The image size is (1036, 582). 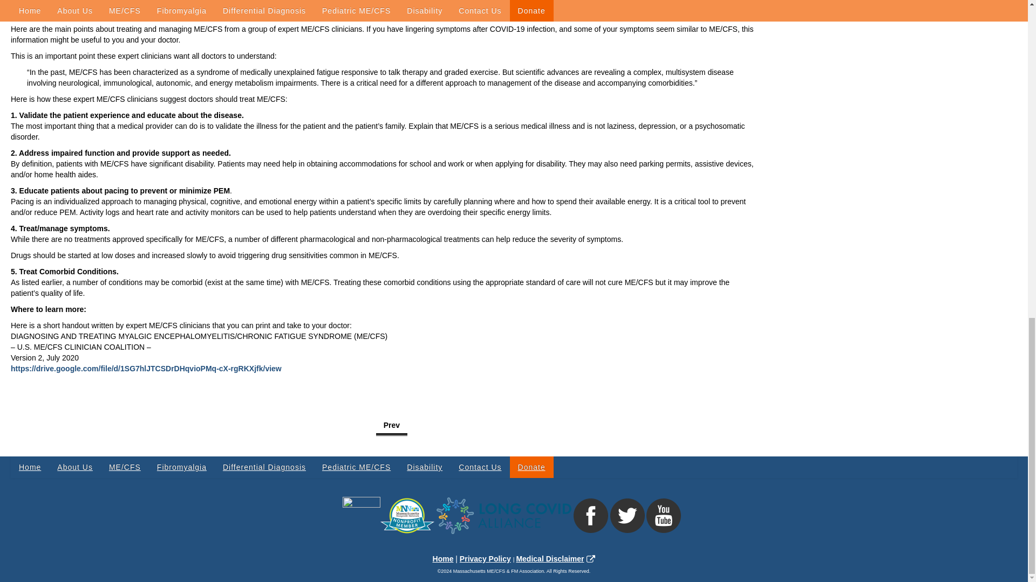 What do you see at coordinates (391, 426) in the screenshot?
I see `Prev` at bounding box center [391, 426].